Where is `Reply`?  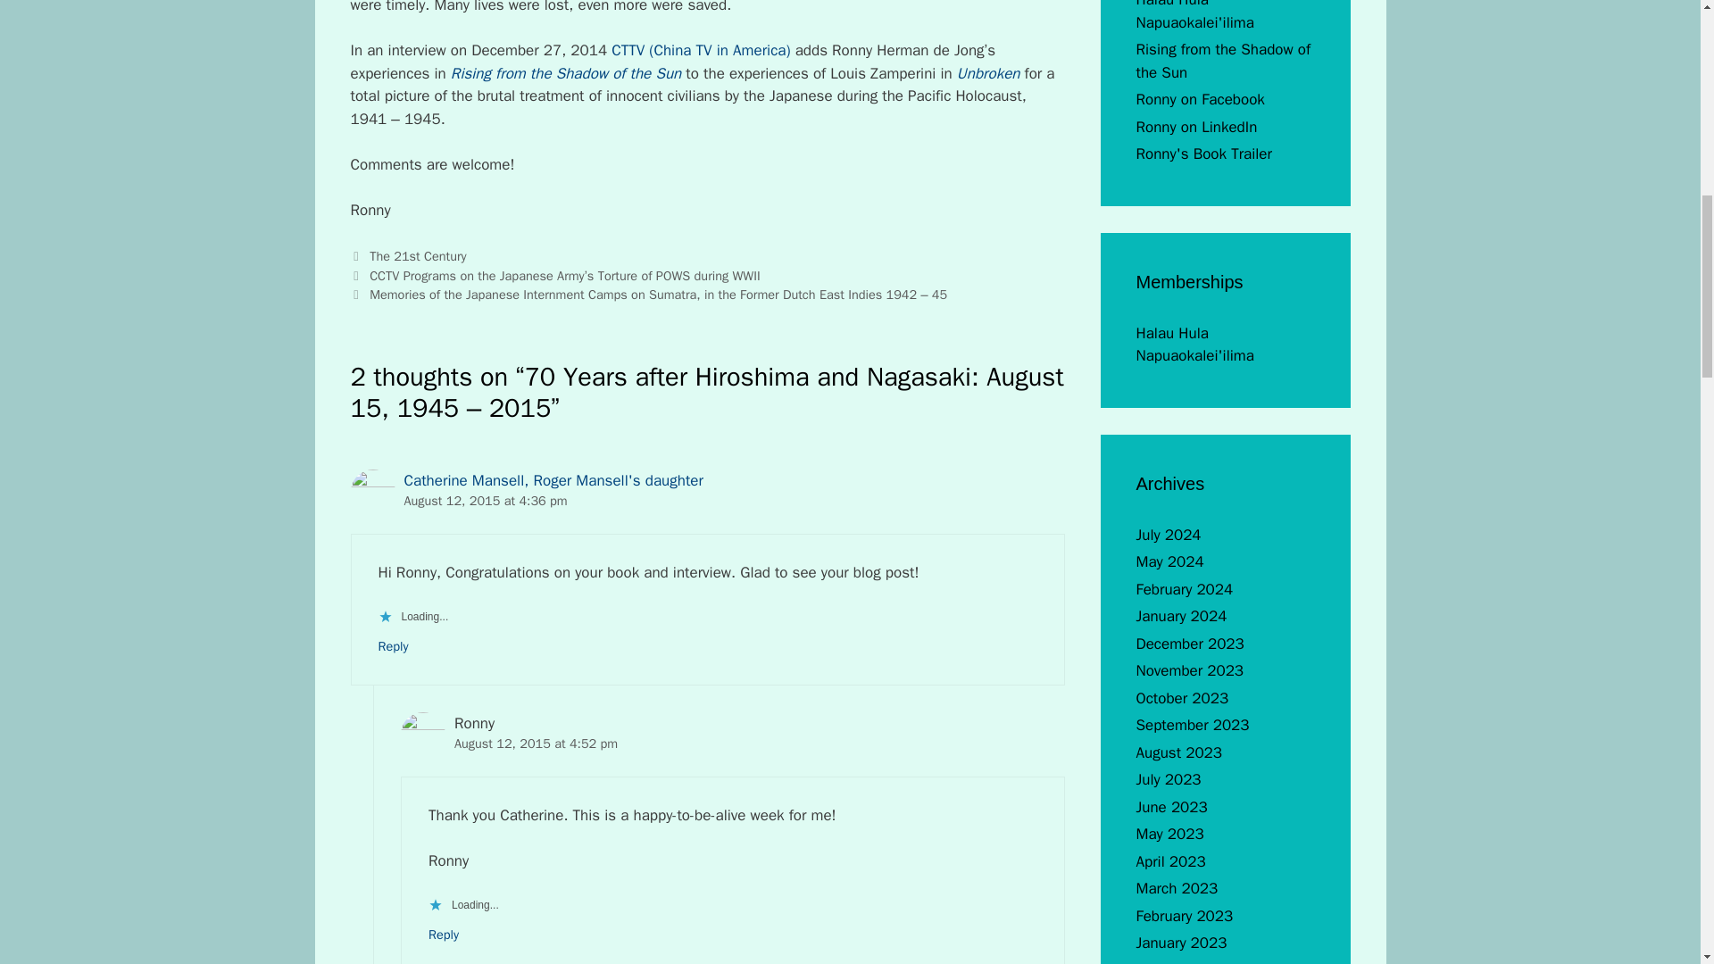
Reply is located at coordinates (394, 646).